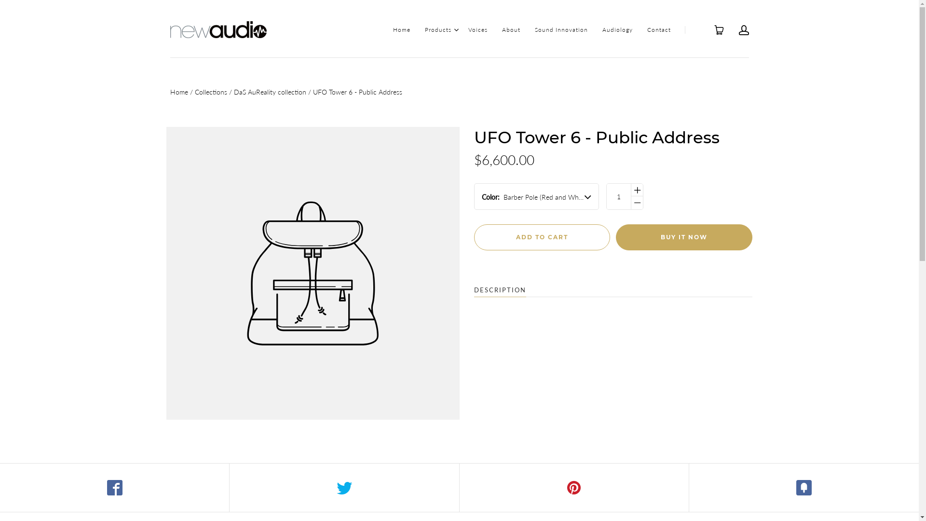 The width and height of the screenshot is (926, 521). Describe the element at coordinates (115, 488) in the screenshot. I see `Share` at that location.